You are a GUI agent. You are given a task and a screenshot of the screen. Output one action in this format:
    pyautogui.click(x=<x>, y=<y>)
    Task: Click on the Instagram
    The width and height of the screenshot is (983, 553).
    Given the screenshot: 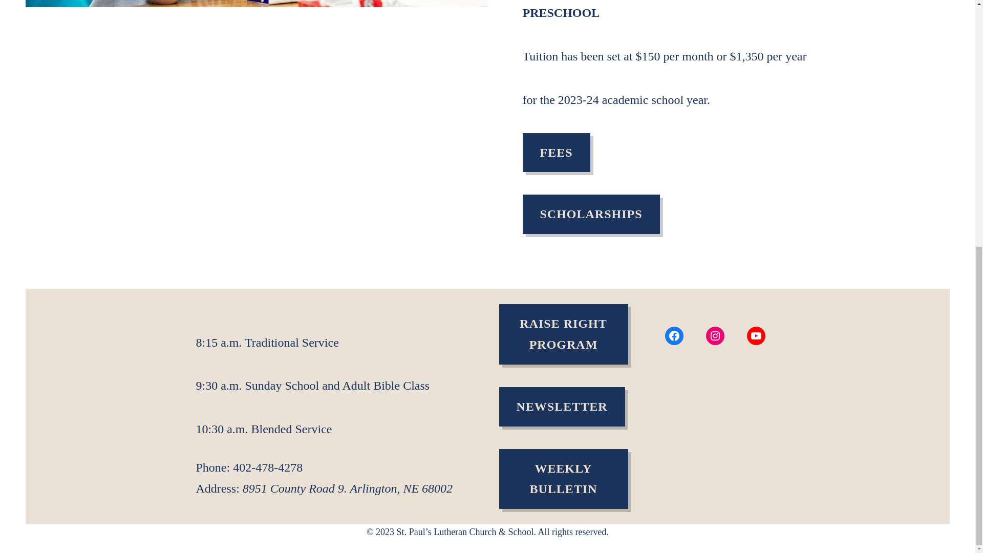 What is the action you would take?
    pyautogui.click(x=715, y=336)
    